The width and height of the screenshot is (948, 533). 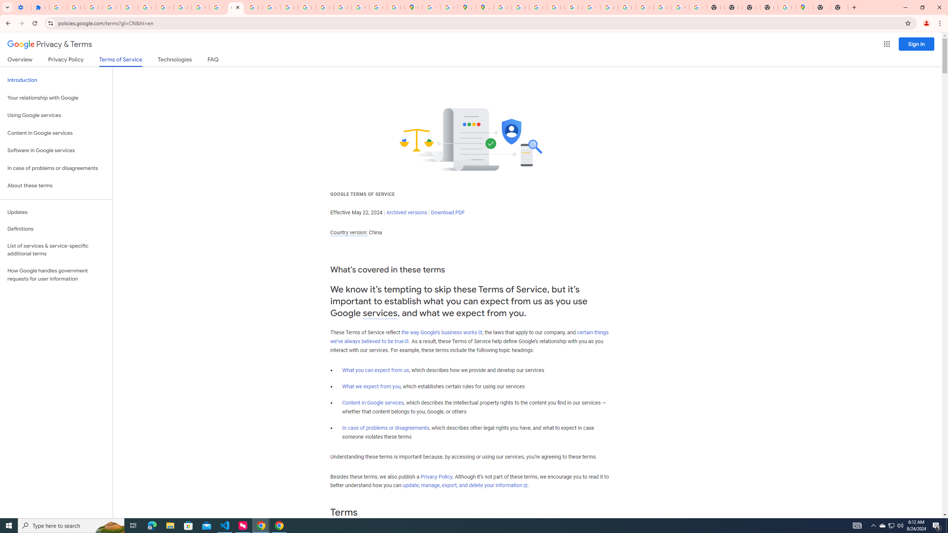 I want to click on Software in Google services, so click(x=56, y=150).